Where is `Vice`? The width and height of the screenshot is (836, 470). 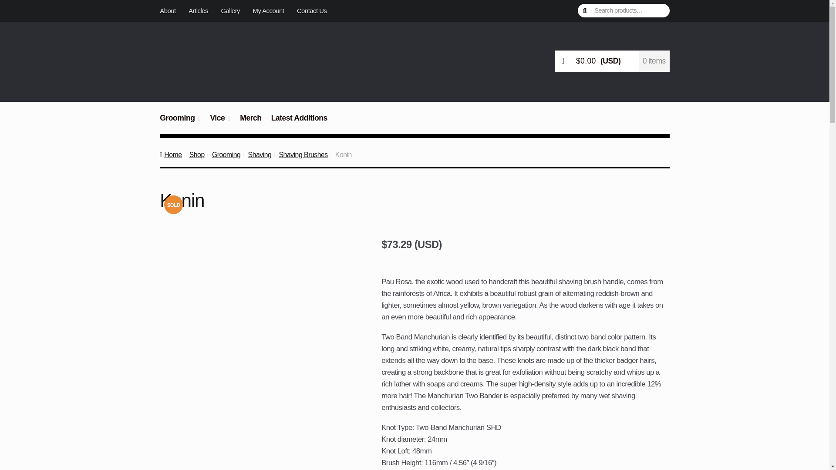 Vice is located at coordinates (220, 123).